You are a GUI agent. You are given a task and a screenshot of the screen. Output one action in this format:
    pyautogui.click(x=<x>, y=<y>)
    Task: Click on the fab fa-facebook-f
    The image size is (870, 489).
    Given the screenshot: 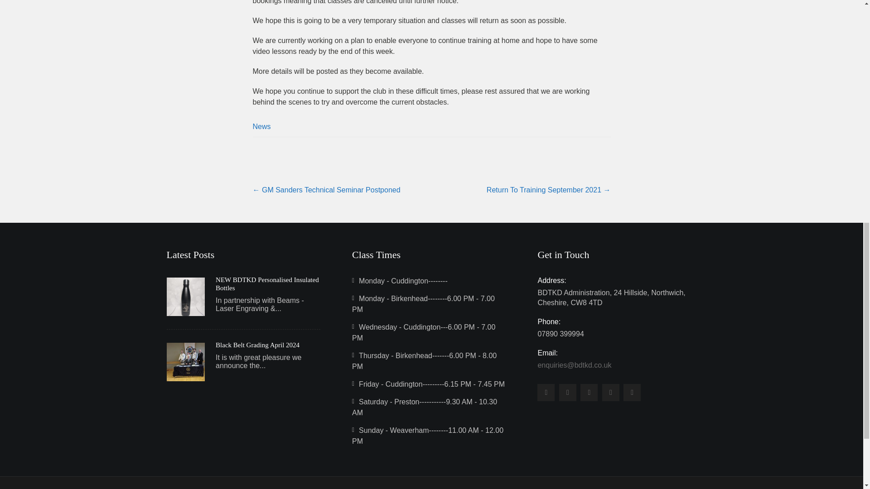 What is the action you would take?
    pyautogui.click(x=611, y=392)
    